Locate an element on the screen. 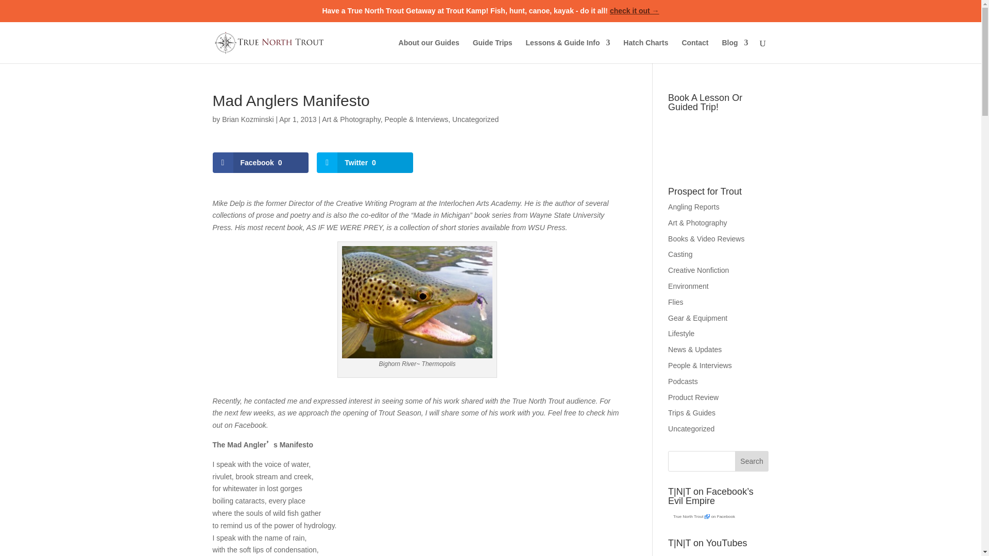  About our Guides is located at coordinates (429, 51).